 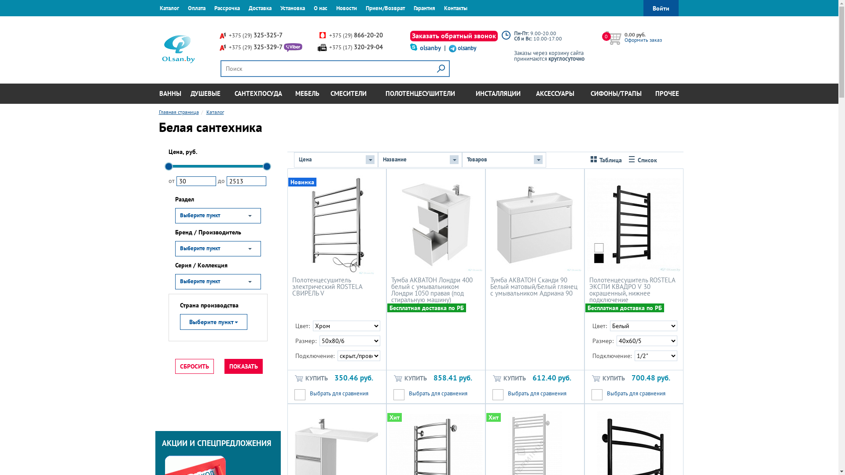 What do you see at coordinates (467, 48) in the screenshot?
I see `olsanby` at bounding box center [467, 48].